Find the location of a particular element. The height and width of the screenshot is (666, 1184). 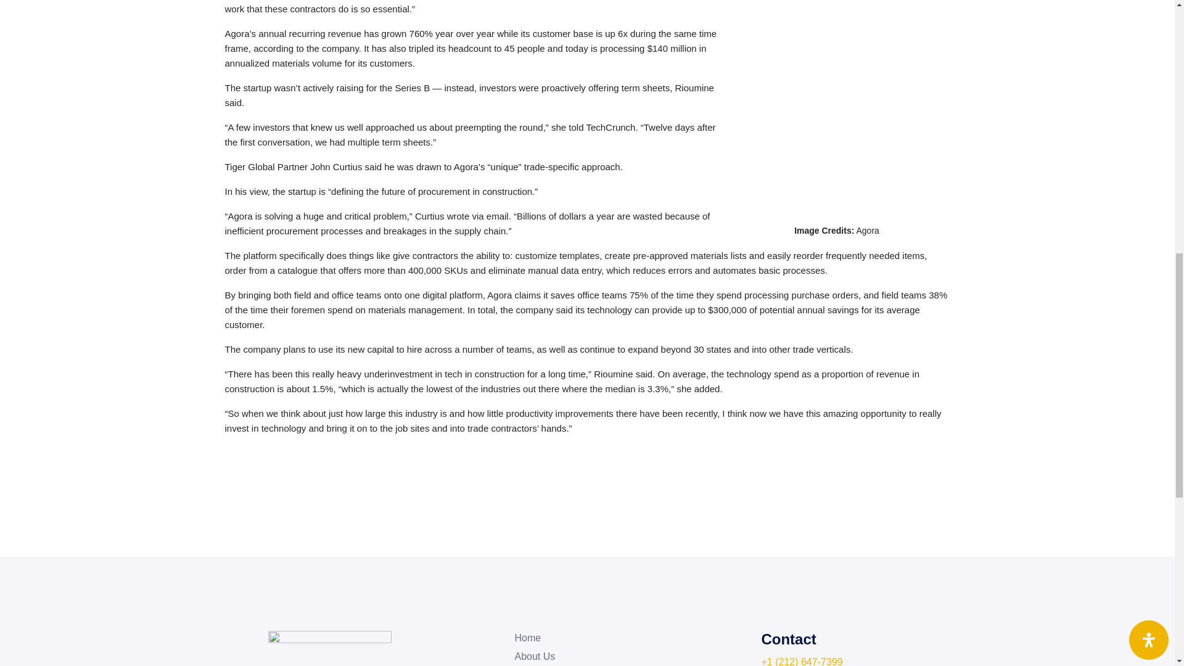

Home is located at coordinates (527, 638).